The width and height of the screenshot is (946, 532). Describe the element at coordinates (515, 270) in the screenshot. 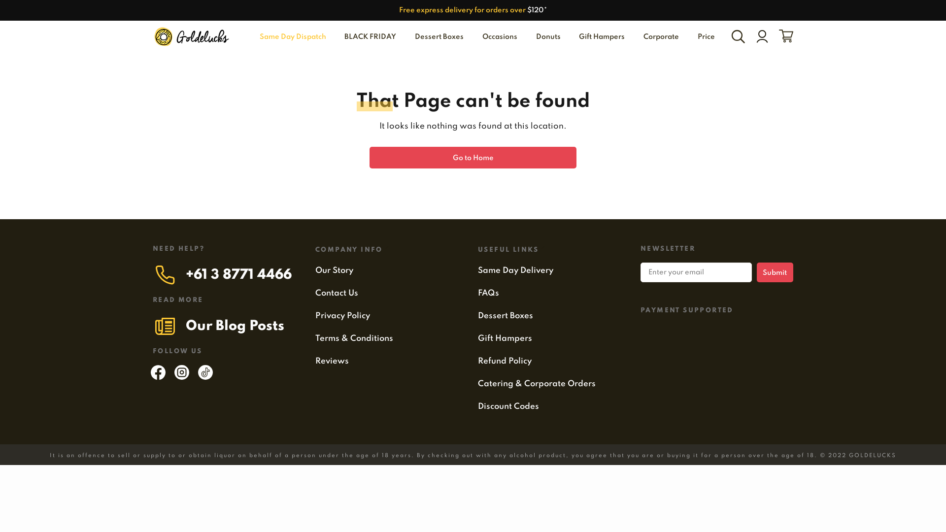

I see `Same Day Delivery` at that location.